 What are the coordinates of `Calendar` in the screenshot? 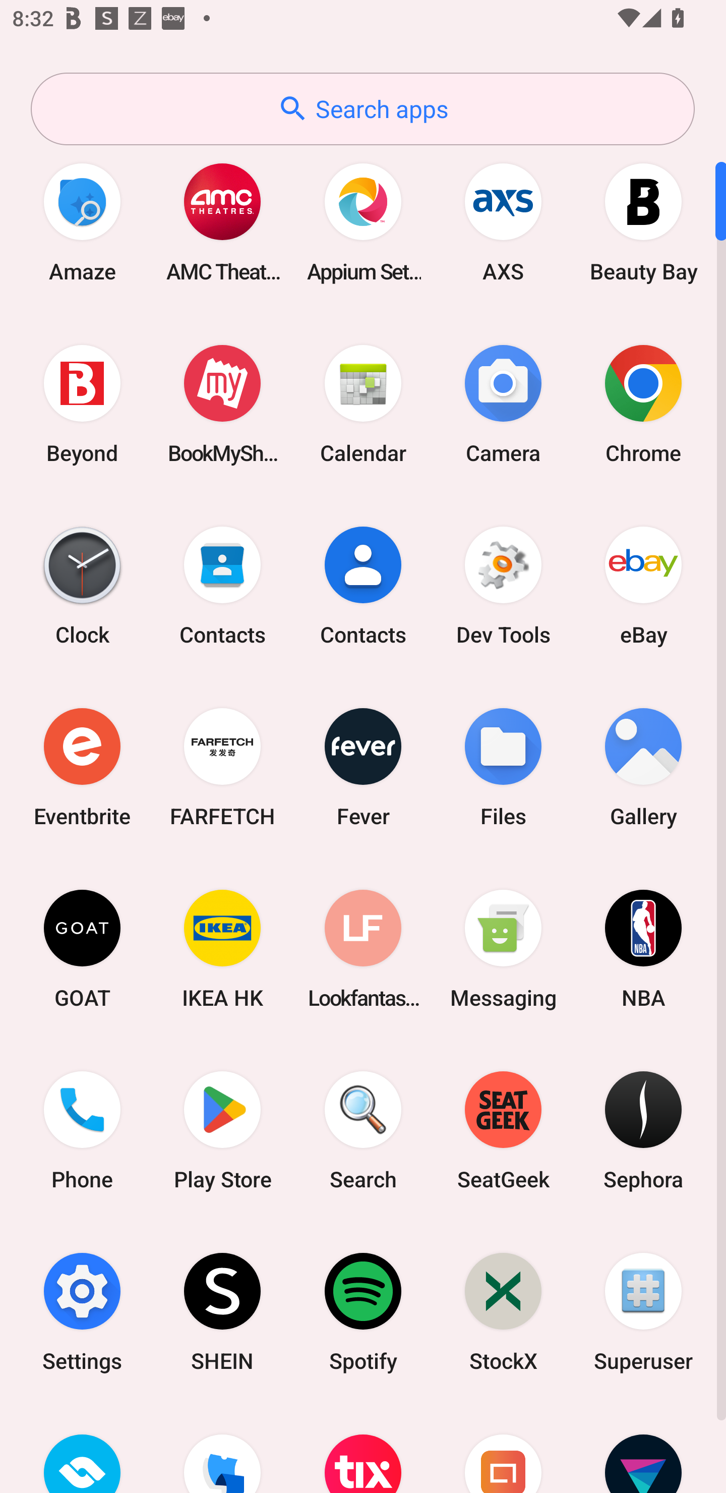 It's located at (363, 404).